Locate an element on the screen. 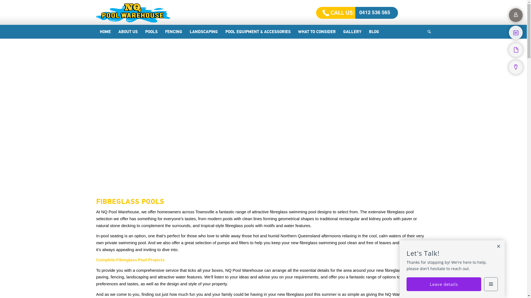  WHAT TO CONSIDER is located at coordinates (317, 32).